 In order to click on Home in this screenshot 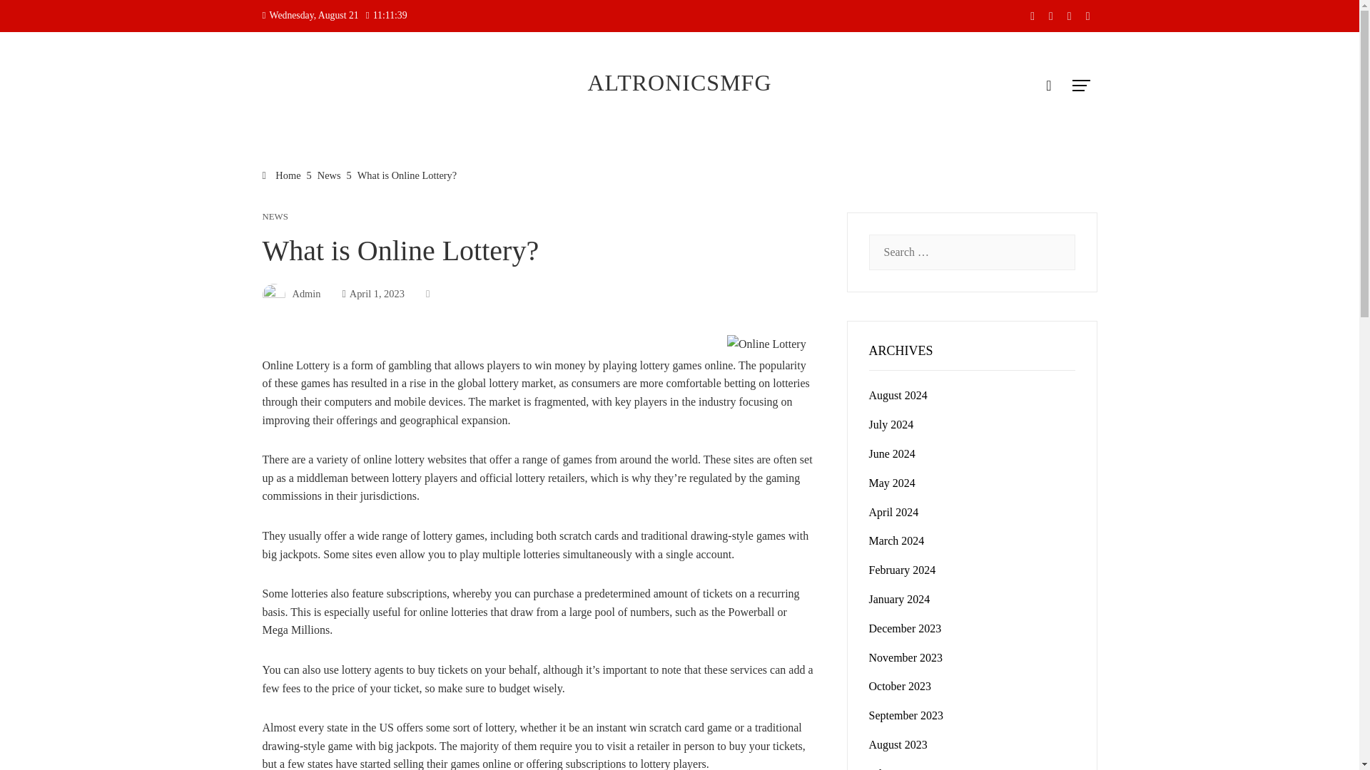, I will do `click(282, 175)`.